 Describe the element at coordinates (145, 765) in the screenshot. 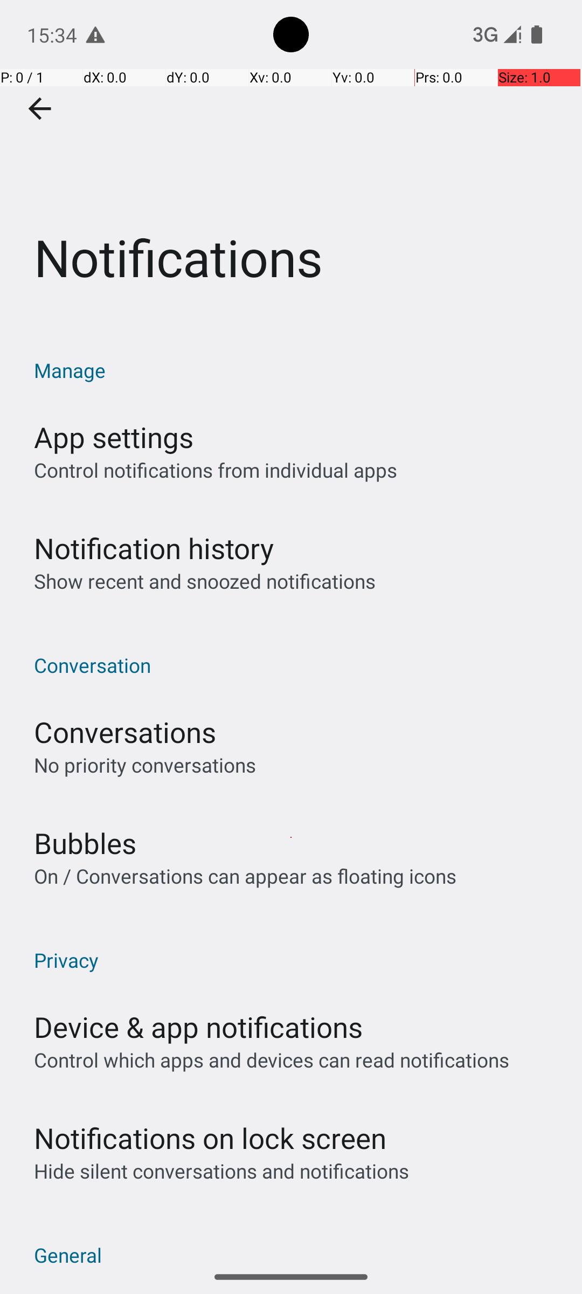

I see `No priority conversations` at that location.